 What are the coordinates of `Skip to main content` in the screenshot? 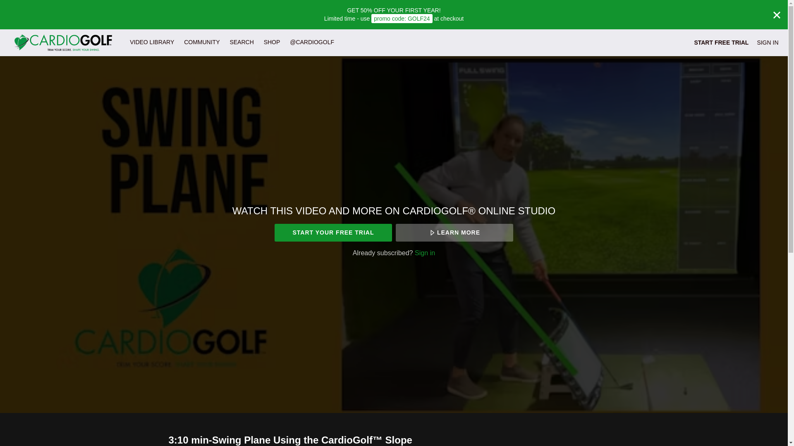 It's located at (26, 4).